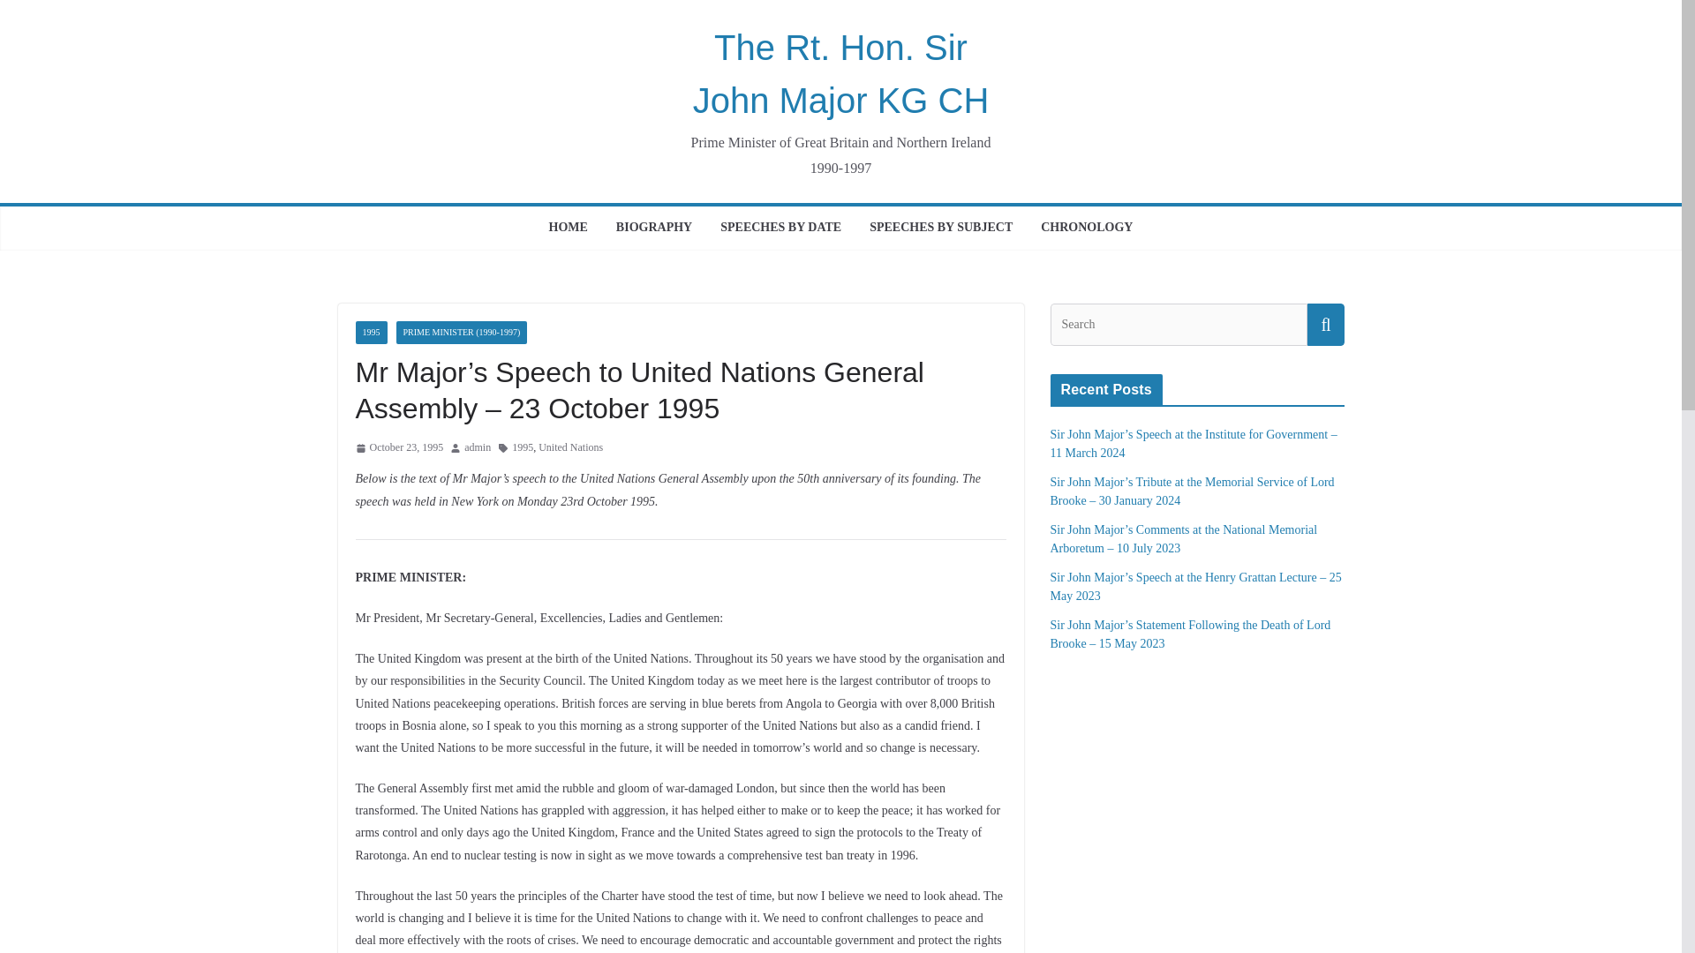 The width and height of the screenshot is (1695, 953). What do you see at coordinates (398, 448) in the screenshot?
I see `8:00 am` at bounding box center [398, 448].